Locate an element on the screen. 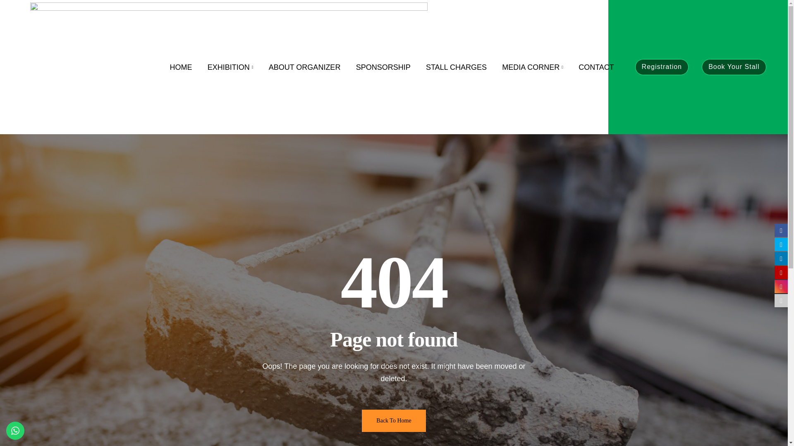  MEDIA CORNER is located at coordinates (533, 67).